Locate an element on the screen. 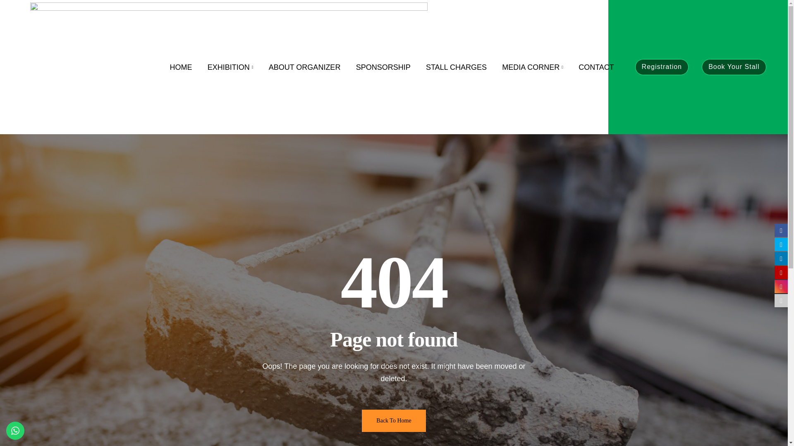  MEDIA CORNER is located at coordinates (533, 67).